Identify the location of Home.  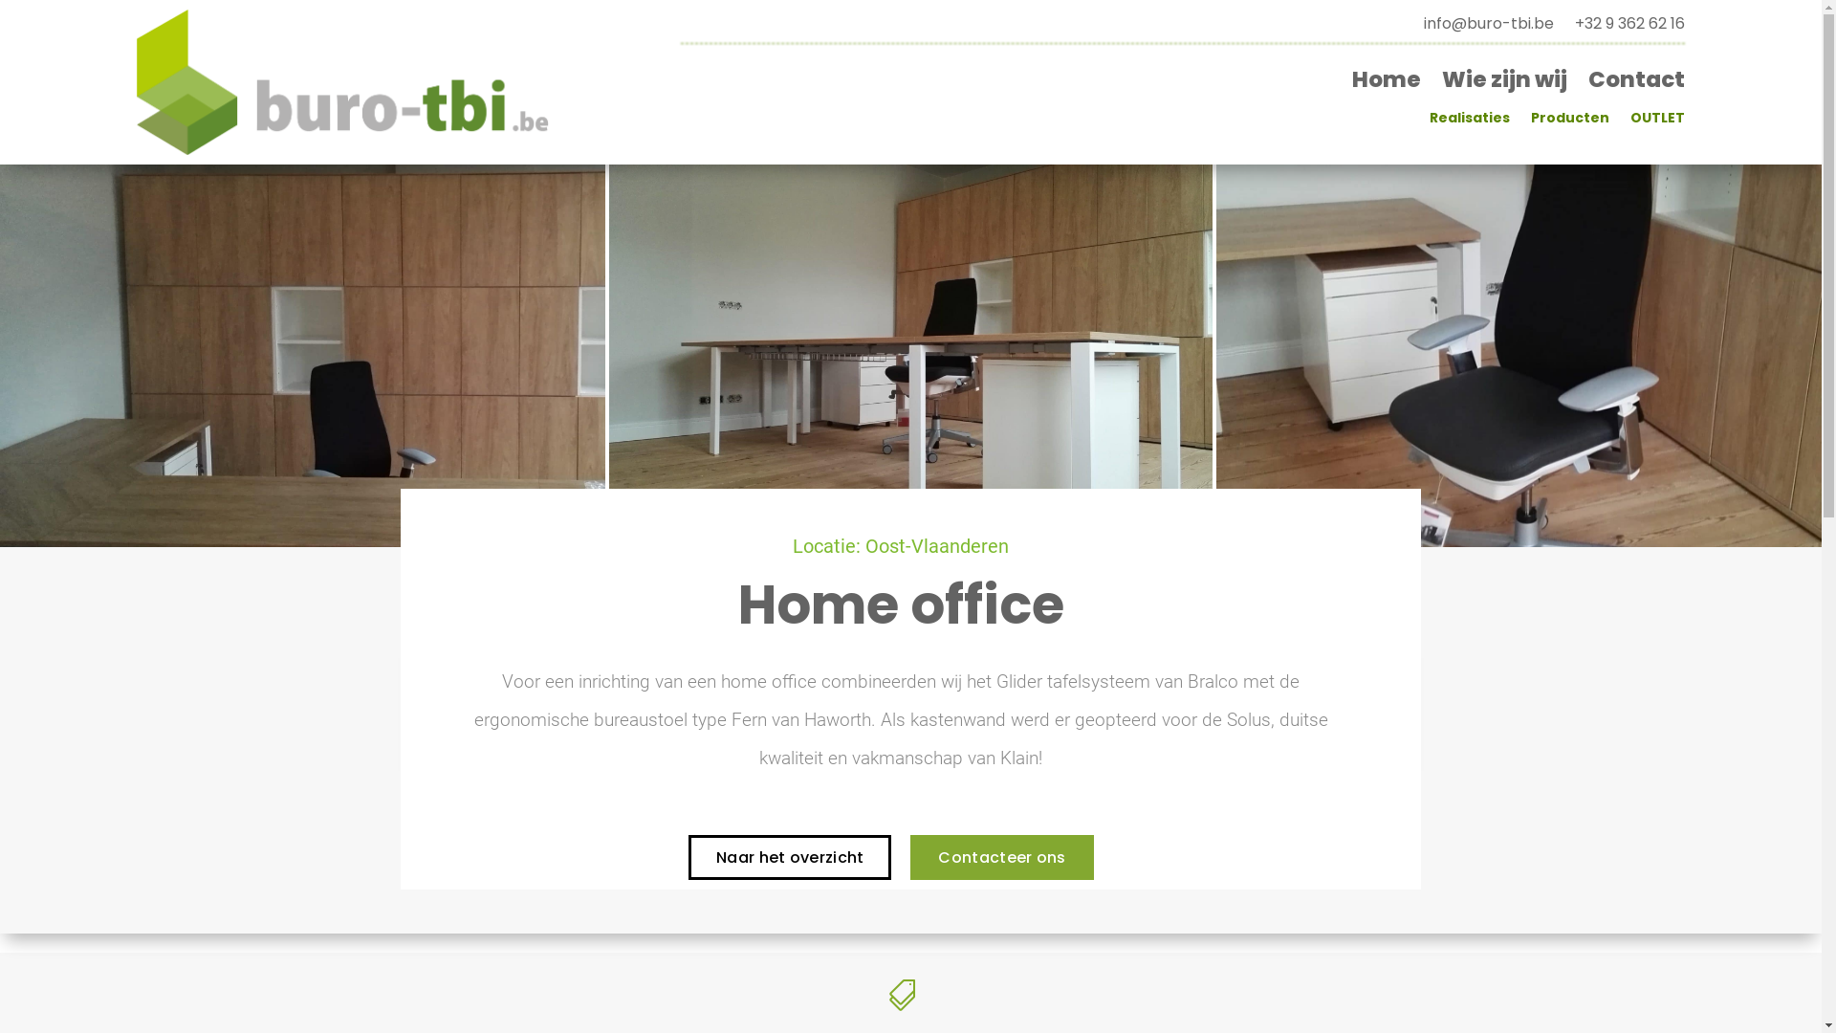
(1387, 83).